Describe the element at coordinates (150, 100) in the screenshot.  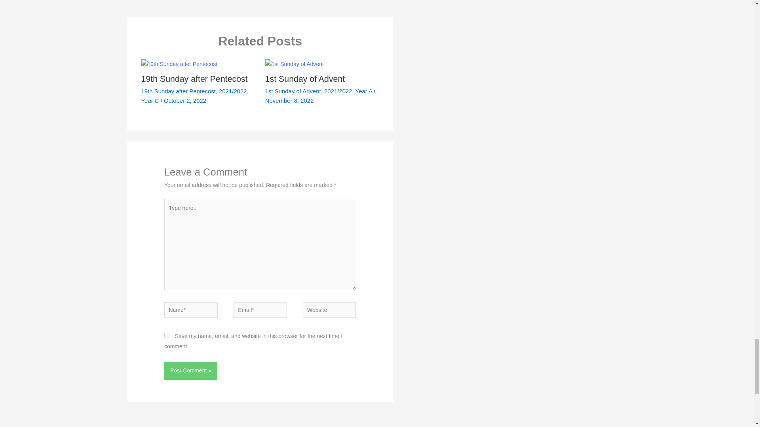
I see `Year C` at that location.